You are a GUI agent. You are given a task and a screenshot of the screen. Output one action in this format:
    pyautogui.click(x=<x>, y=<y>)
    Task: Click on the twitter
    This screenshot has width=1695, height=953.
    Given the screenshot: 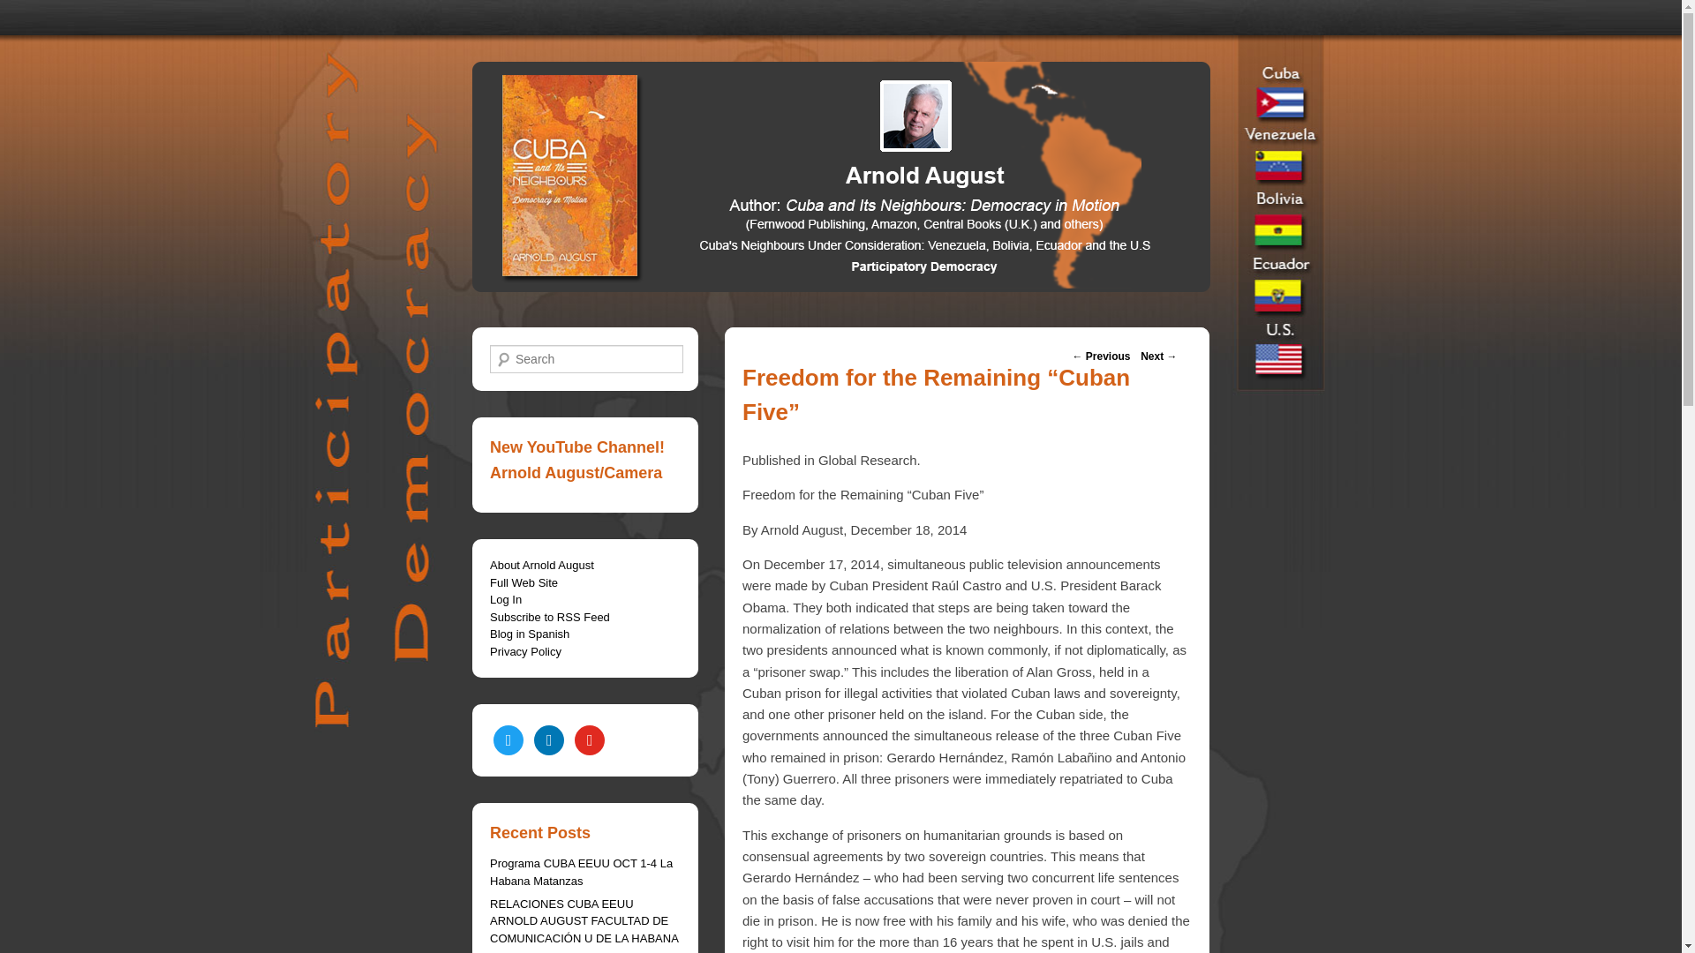 What is the action you would take?
    pyautogui.click(x=508, y=739)
    